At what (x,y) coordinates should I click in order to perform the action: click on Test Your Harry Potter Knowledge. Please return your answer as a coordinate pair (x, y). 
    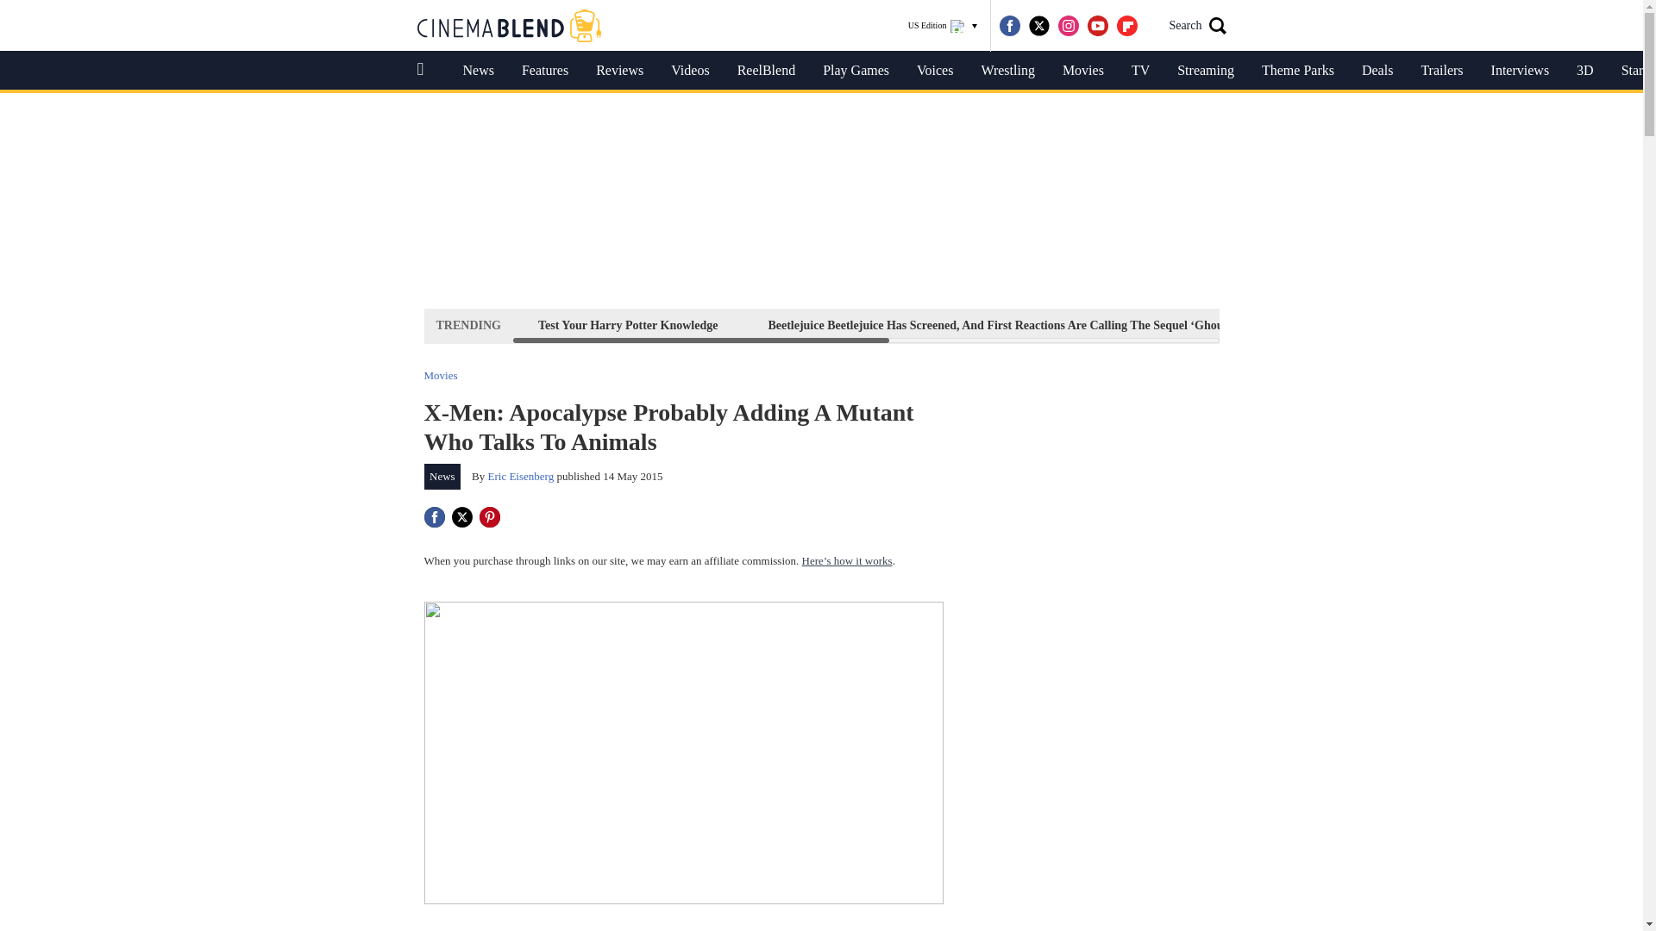
    Looking at the image, I should click on (628, 325).